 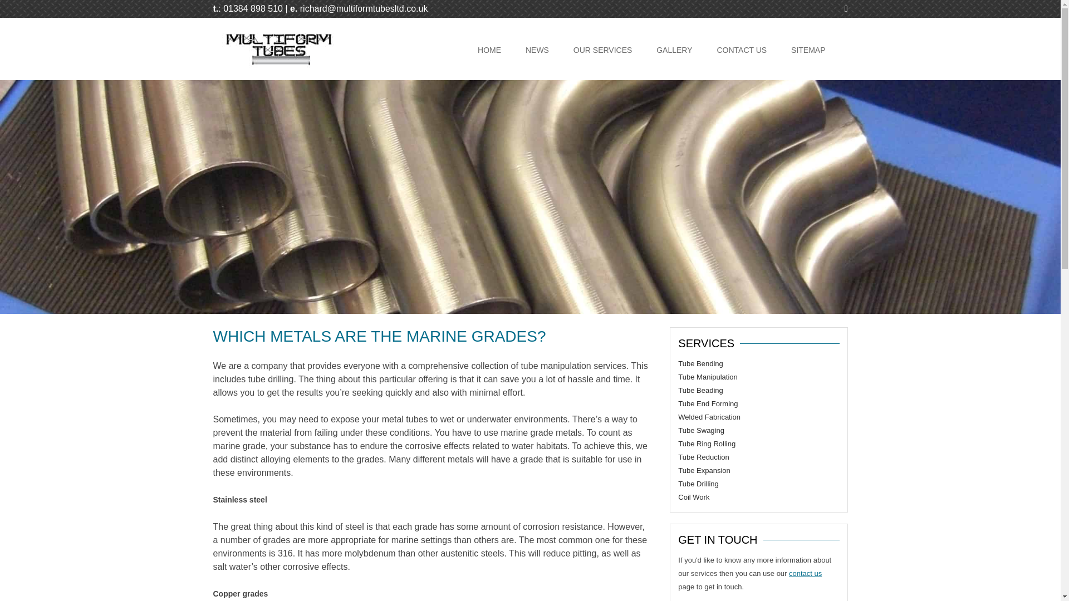 I want to click on Tube End Forming, so click(x=707, y=404).